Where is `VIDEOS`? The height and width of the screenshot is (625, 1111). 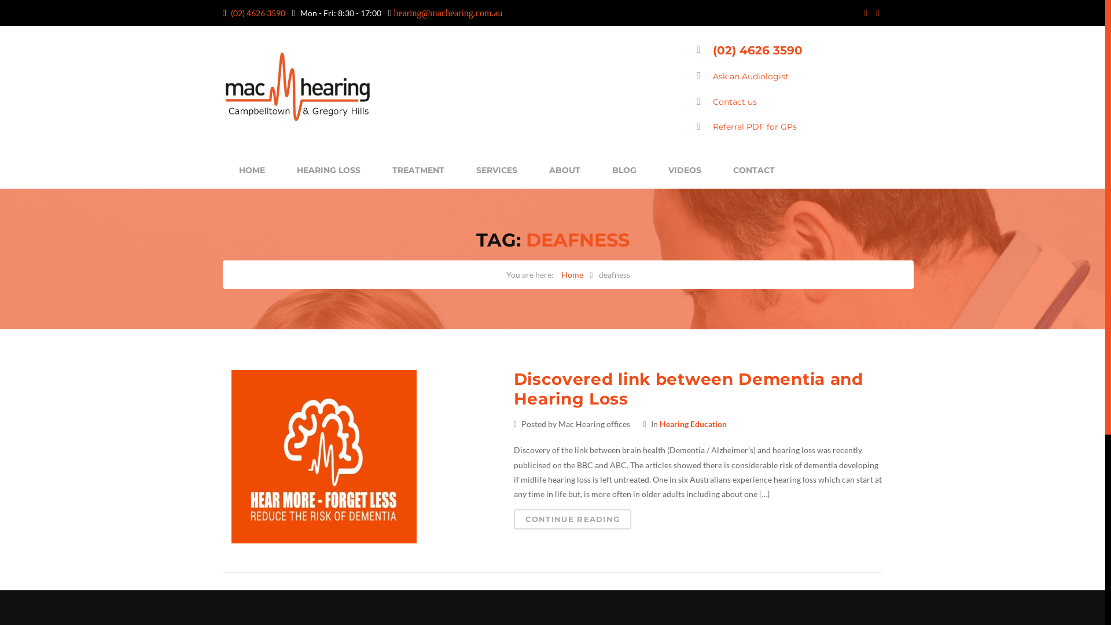 VIDEOS is located at coordinates (685, 169).